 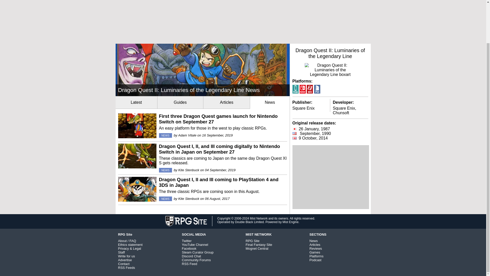 What do you see at coordinates (330, 53) in the screenshot?
I see `Dragon Quest II: Luminaries of the Legendary Line` at bounding box center [330, 53].